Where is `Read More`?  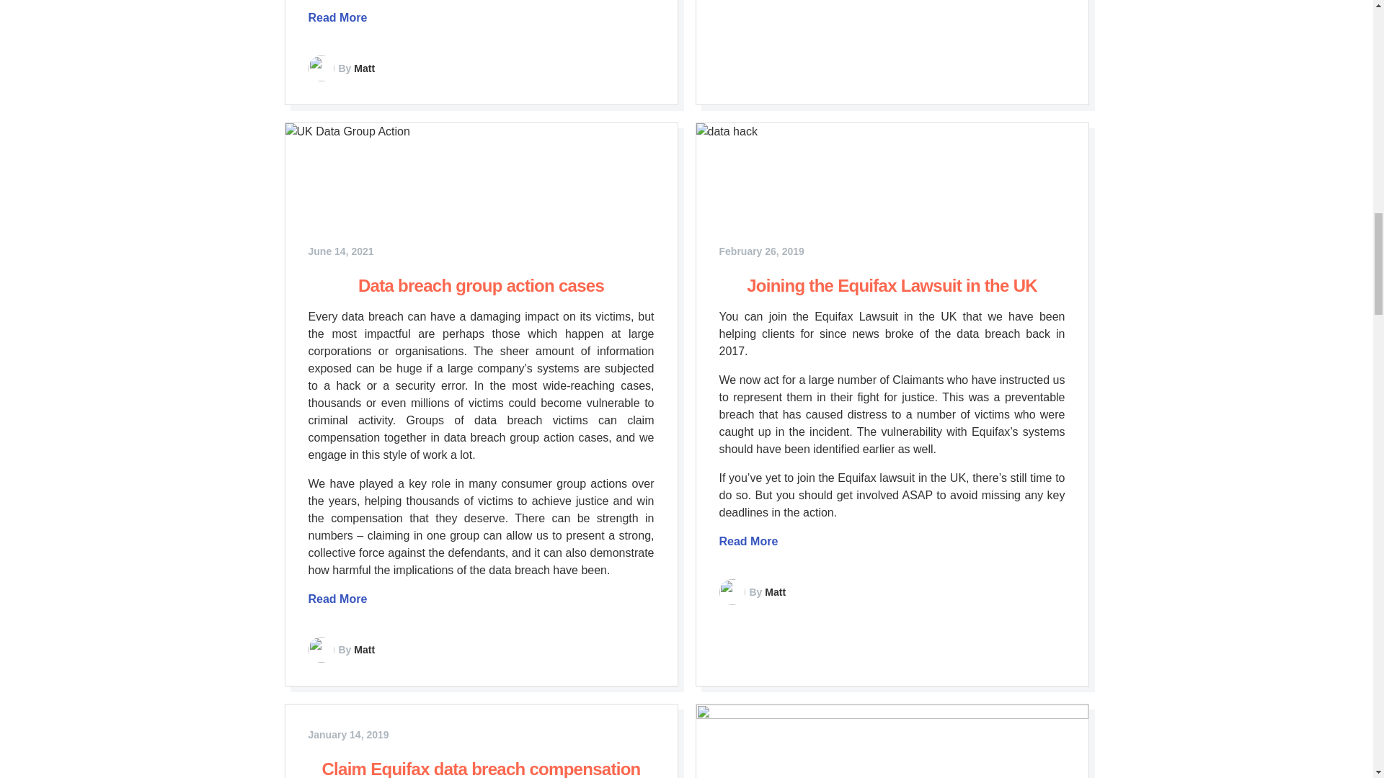 Read More is located at coordinates (338, 17).